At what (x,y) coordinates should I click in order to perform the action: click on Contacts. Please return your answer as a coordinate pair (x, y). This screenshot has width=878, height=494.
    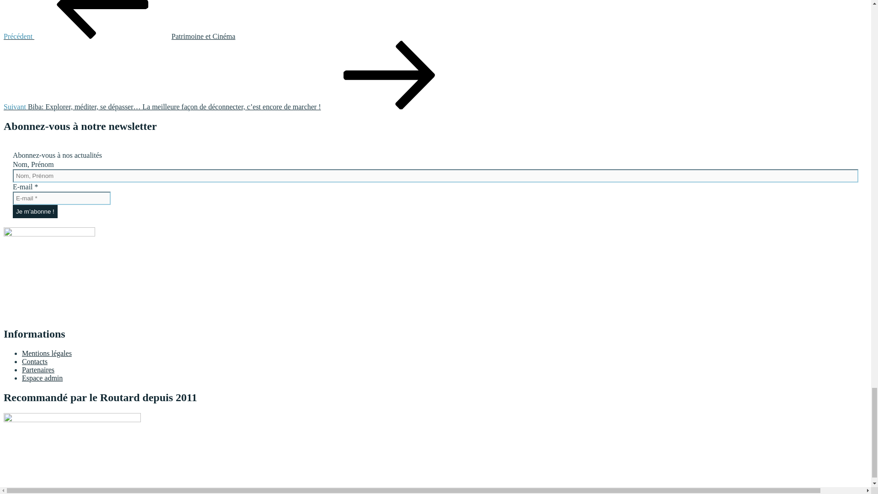
    Looking at the image, I should click on (35, 361).